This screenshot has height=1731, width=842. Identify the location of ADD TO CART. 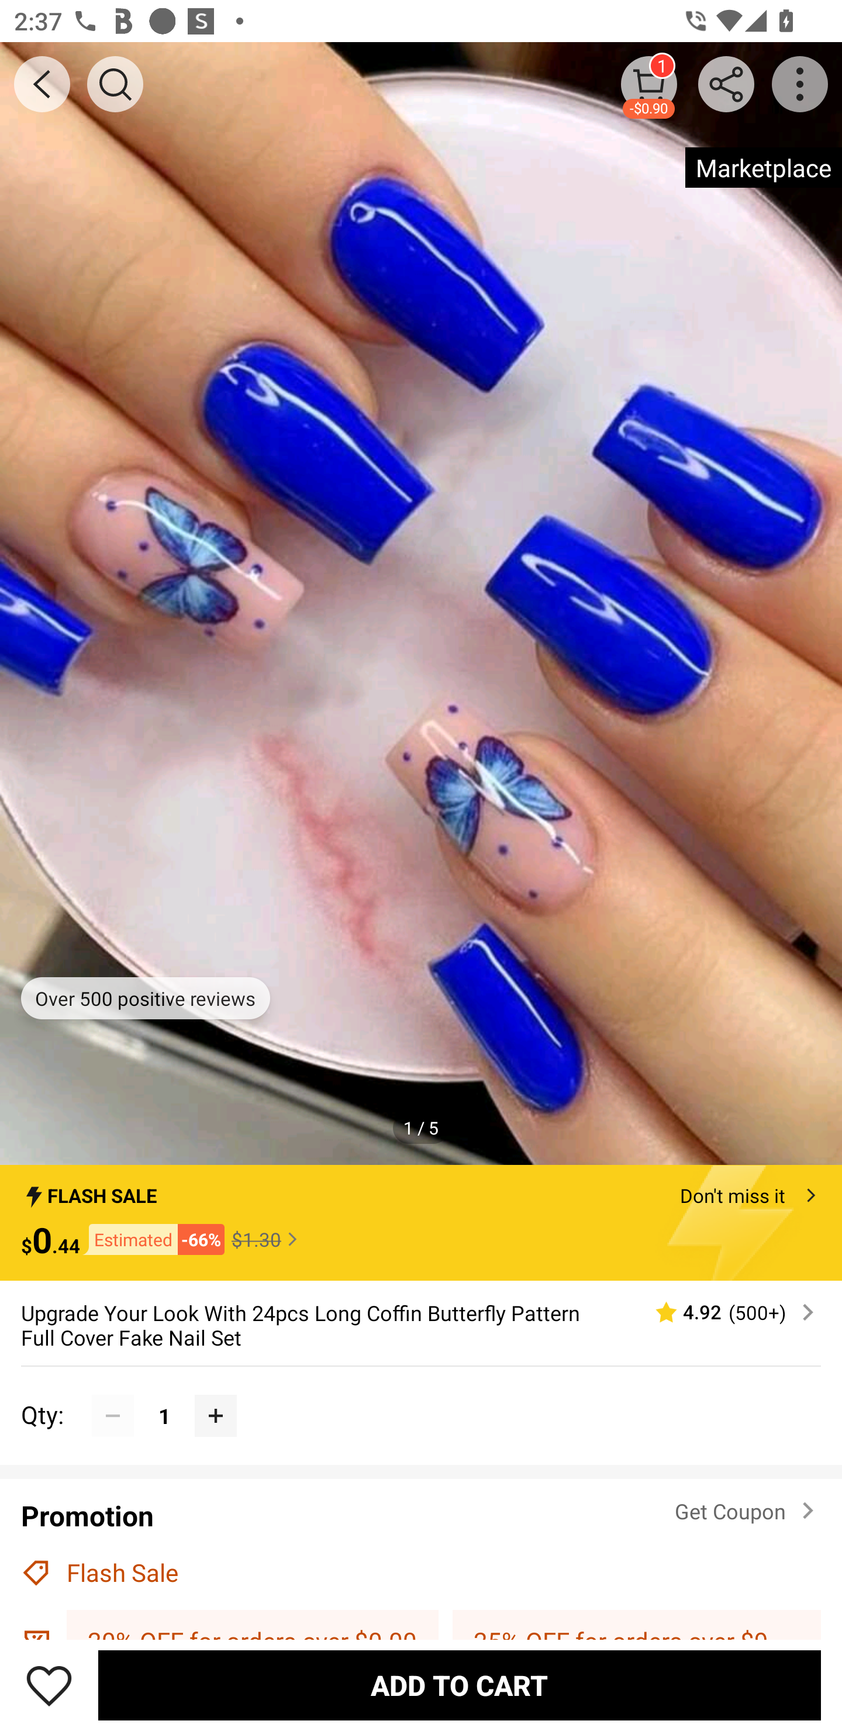
(460, 1685).